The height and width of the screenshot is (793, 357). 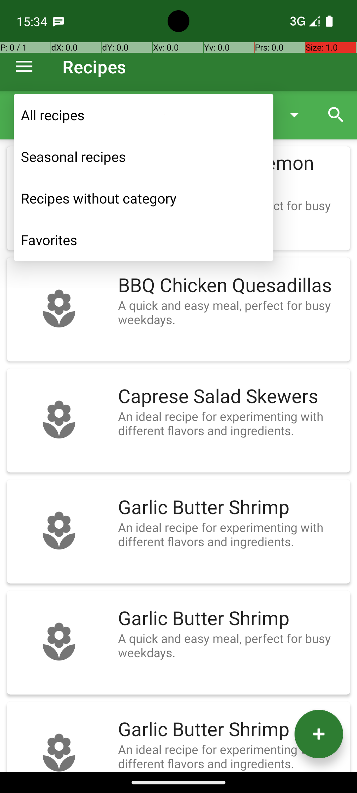 I want to click on Favorites, so click(x=143, y=240).